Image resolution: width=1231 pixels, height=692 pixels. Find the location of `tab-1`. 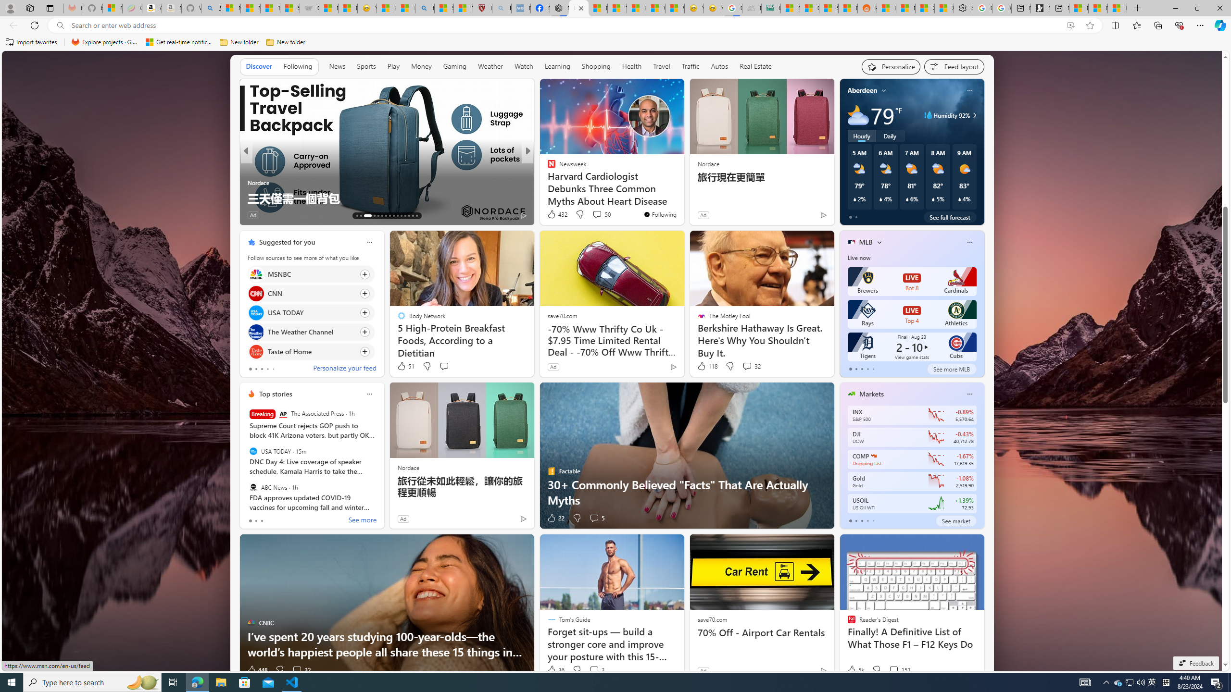

tab-1 is located at coordinates (856, 521).